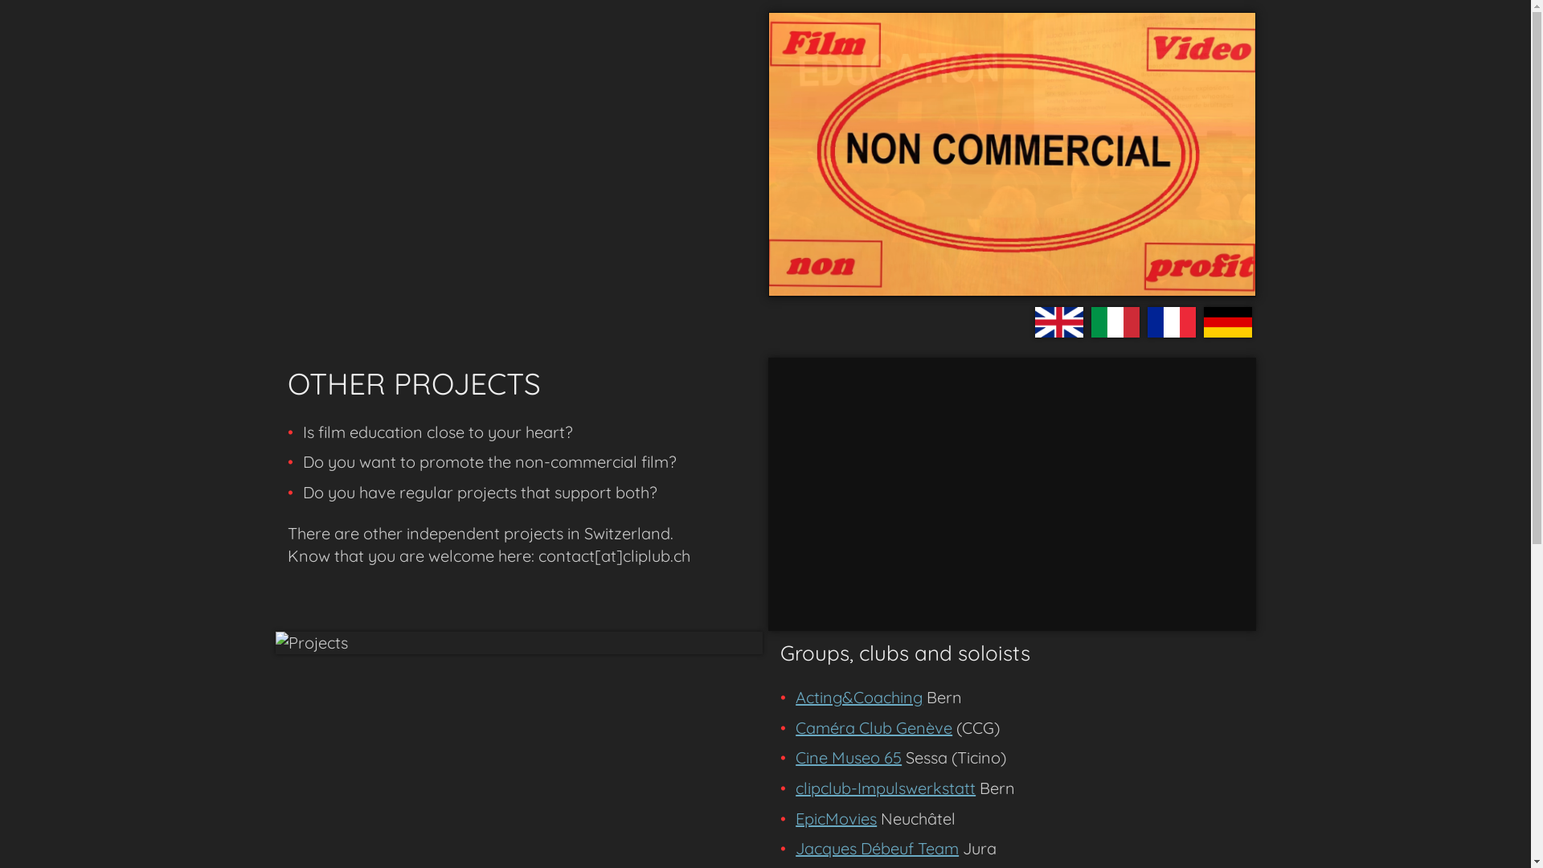 Image resolution: width=1543 pixels, height=868 pixels. What do you see at coordinates (859, 698) in the screenshot?
I see `Acting&Coaching` at bounding box center [859, 698].